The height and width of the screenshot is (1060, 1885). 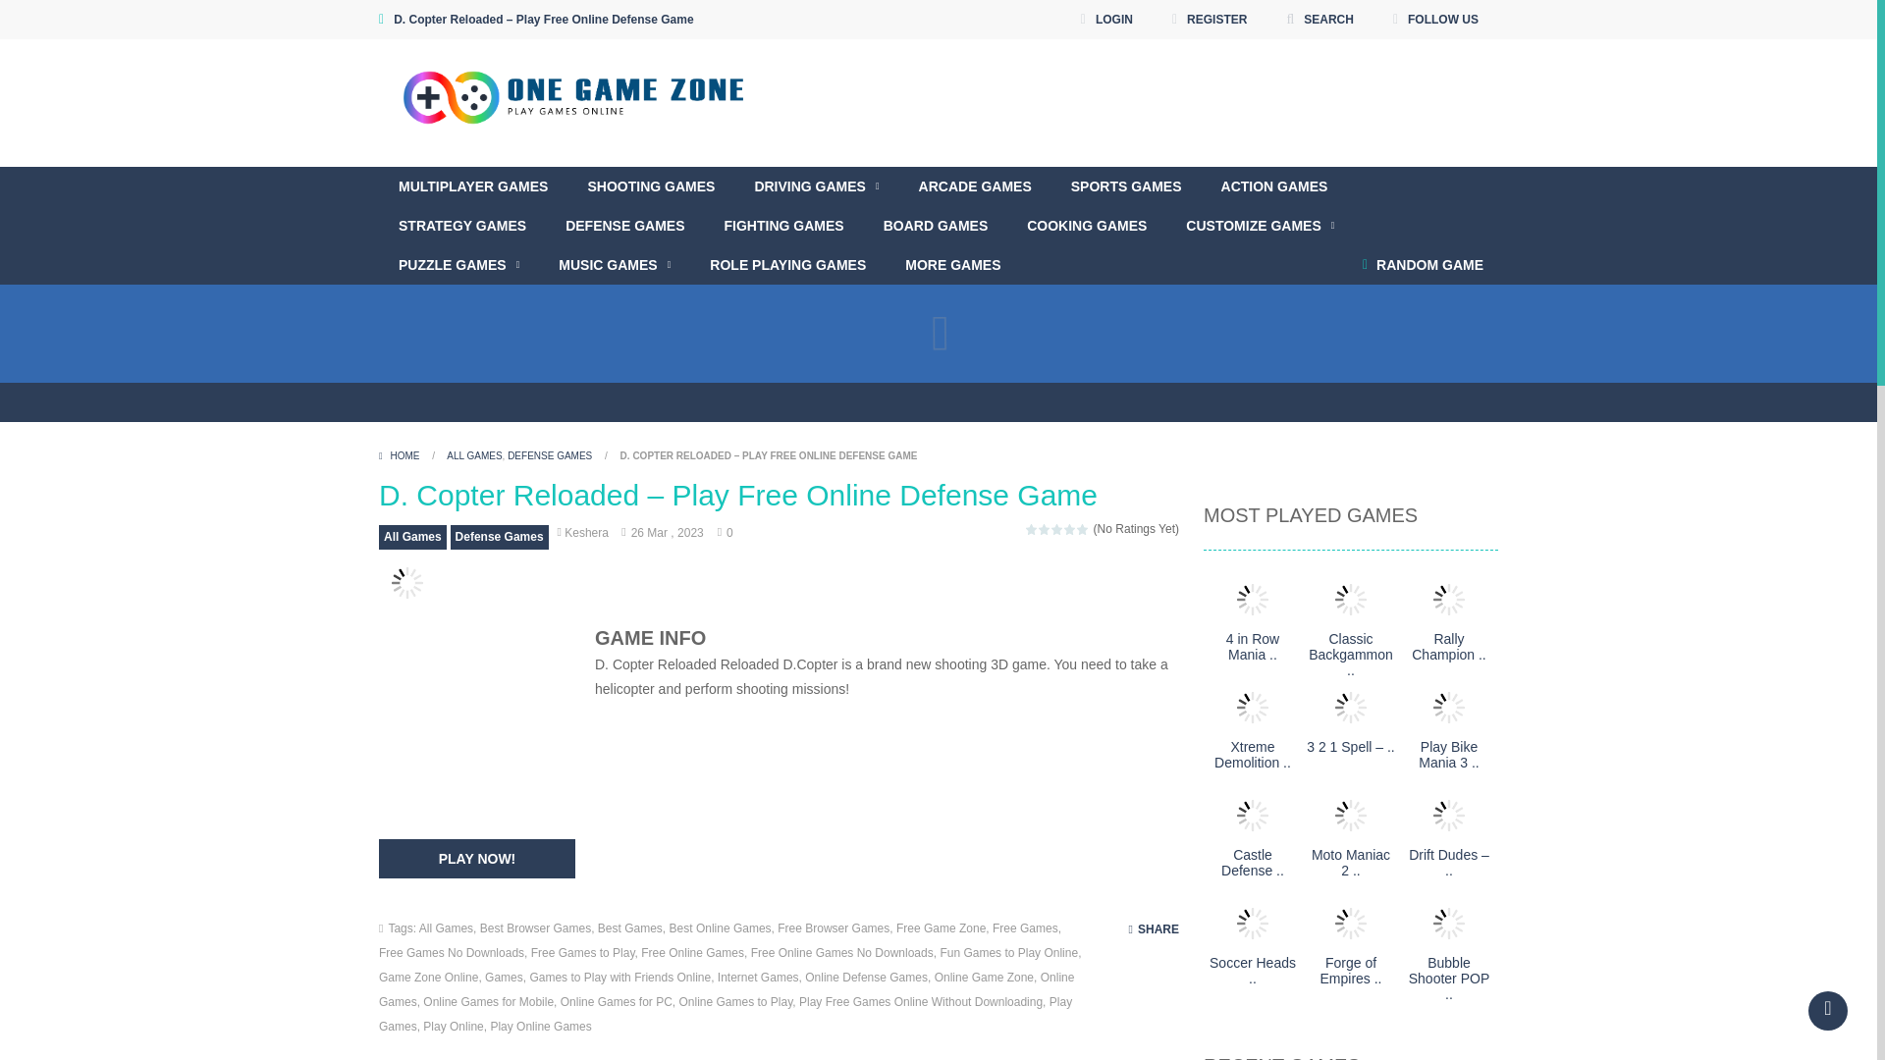 What do you see at coordinates (461, 225) in the screenshot?
I see `STRATEGY GAMES` at bounding box center [461, 225].